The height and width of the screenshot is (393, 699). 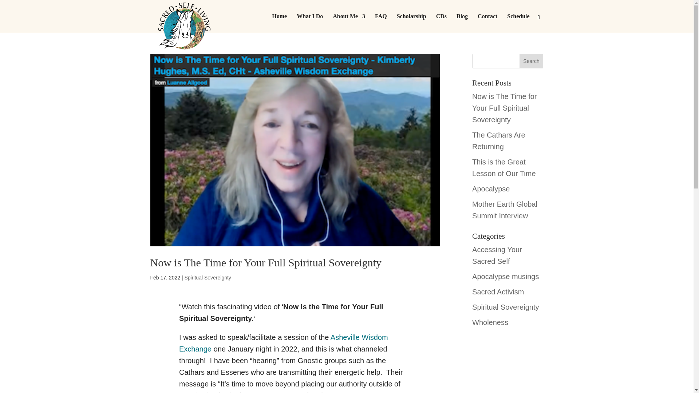 I want to click on Asheville Wisdom Exchange, so click(x=283, y=343).